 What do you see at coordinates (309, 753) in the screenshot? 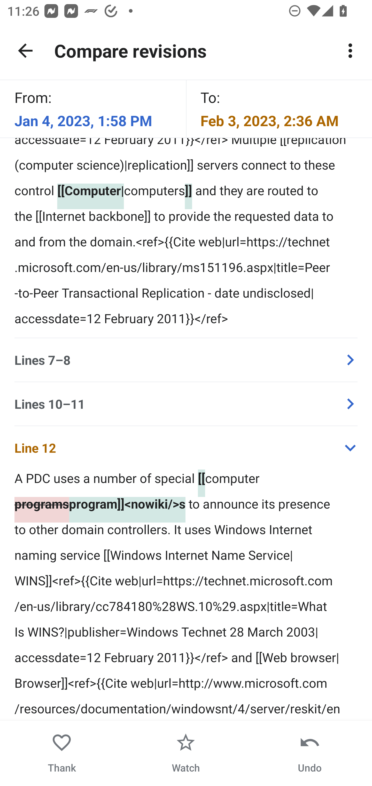
I see `Undo` at bounding box center [309, 753].